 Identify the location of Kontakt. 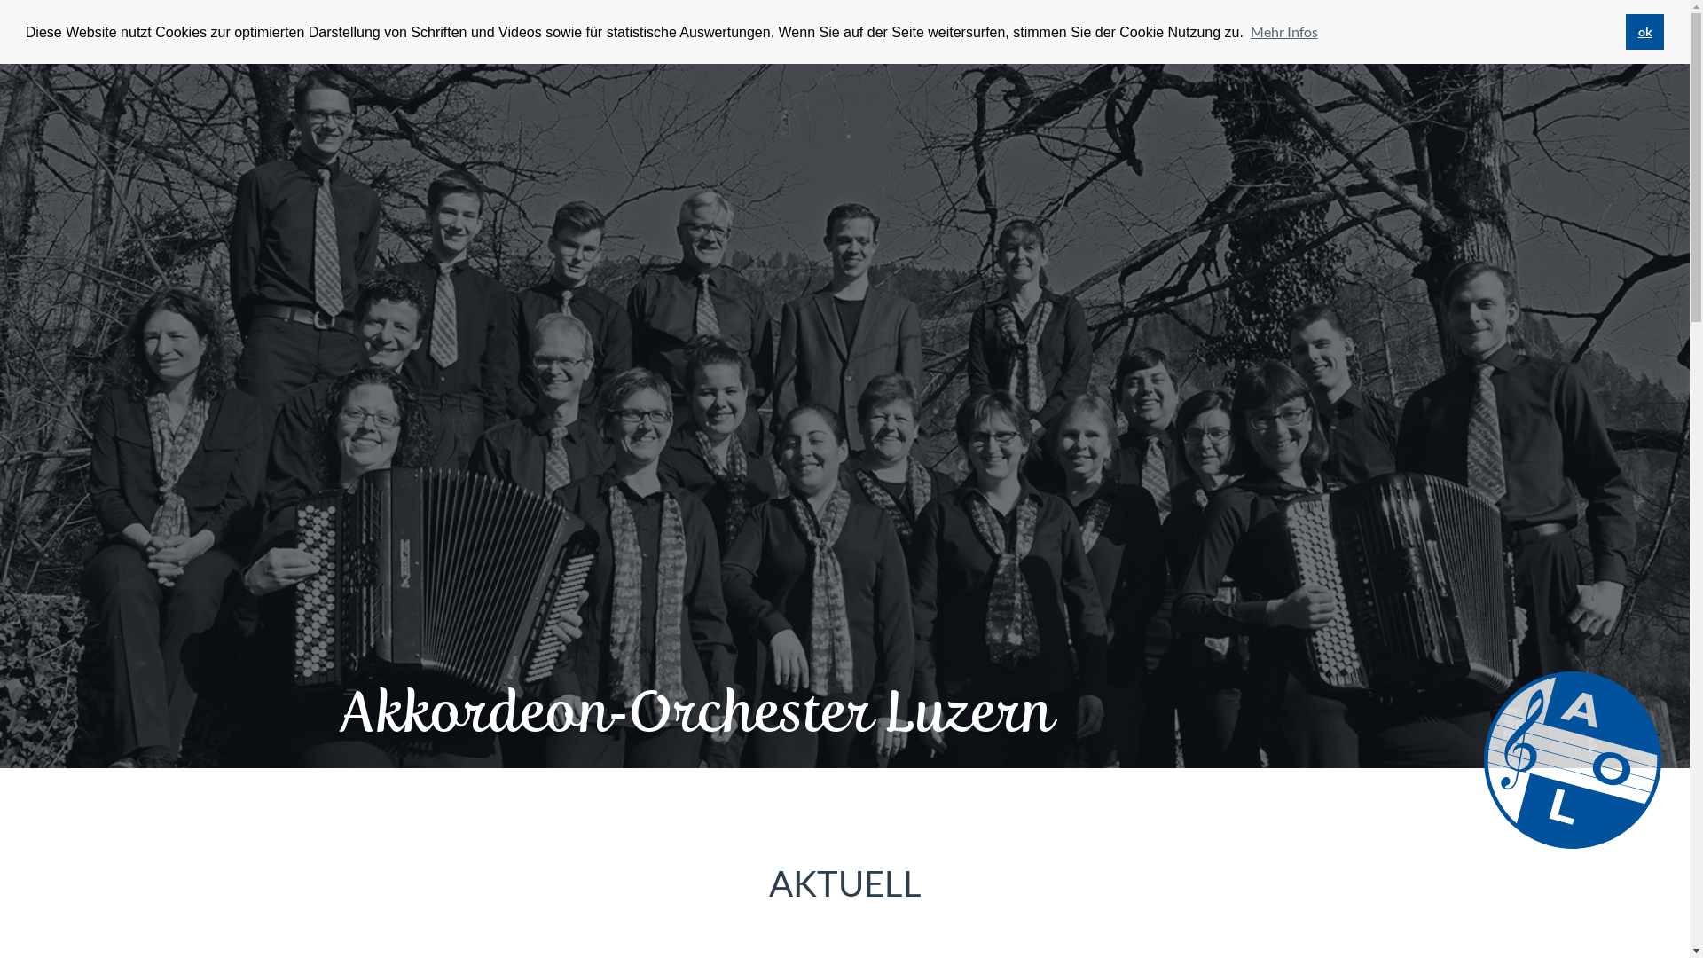
(718, 25).